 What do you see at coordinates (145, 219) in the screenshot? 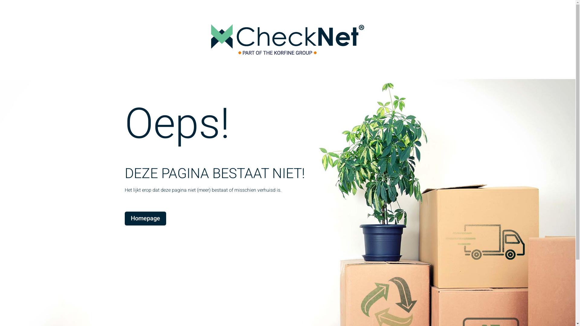
I see `Homepage` at bounding box center [145, 219].